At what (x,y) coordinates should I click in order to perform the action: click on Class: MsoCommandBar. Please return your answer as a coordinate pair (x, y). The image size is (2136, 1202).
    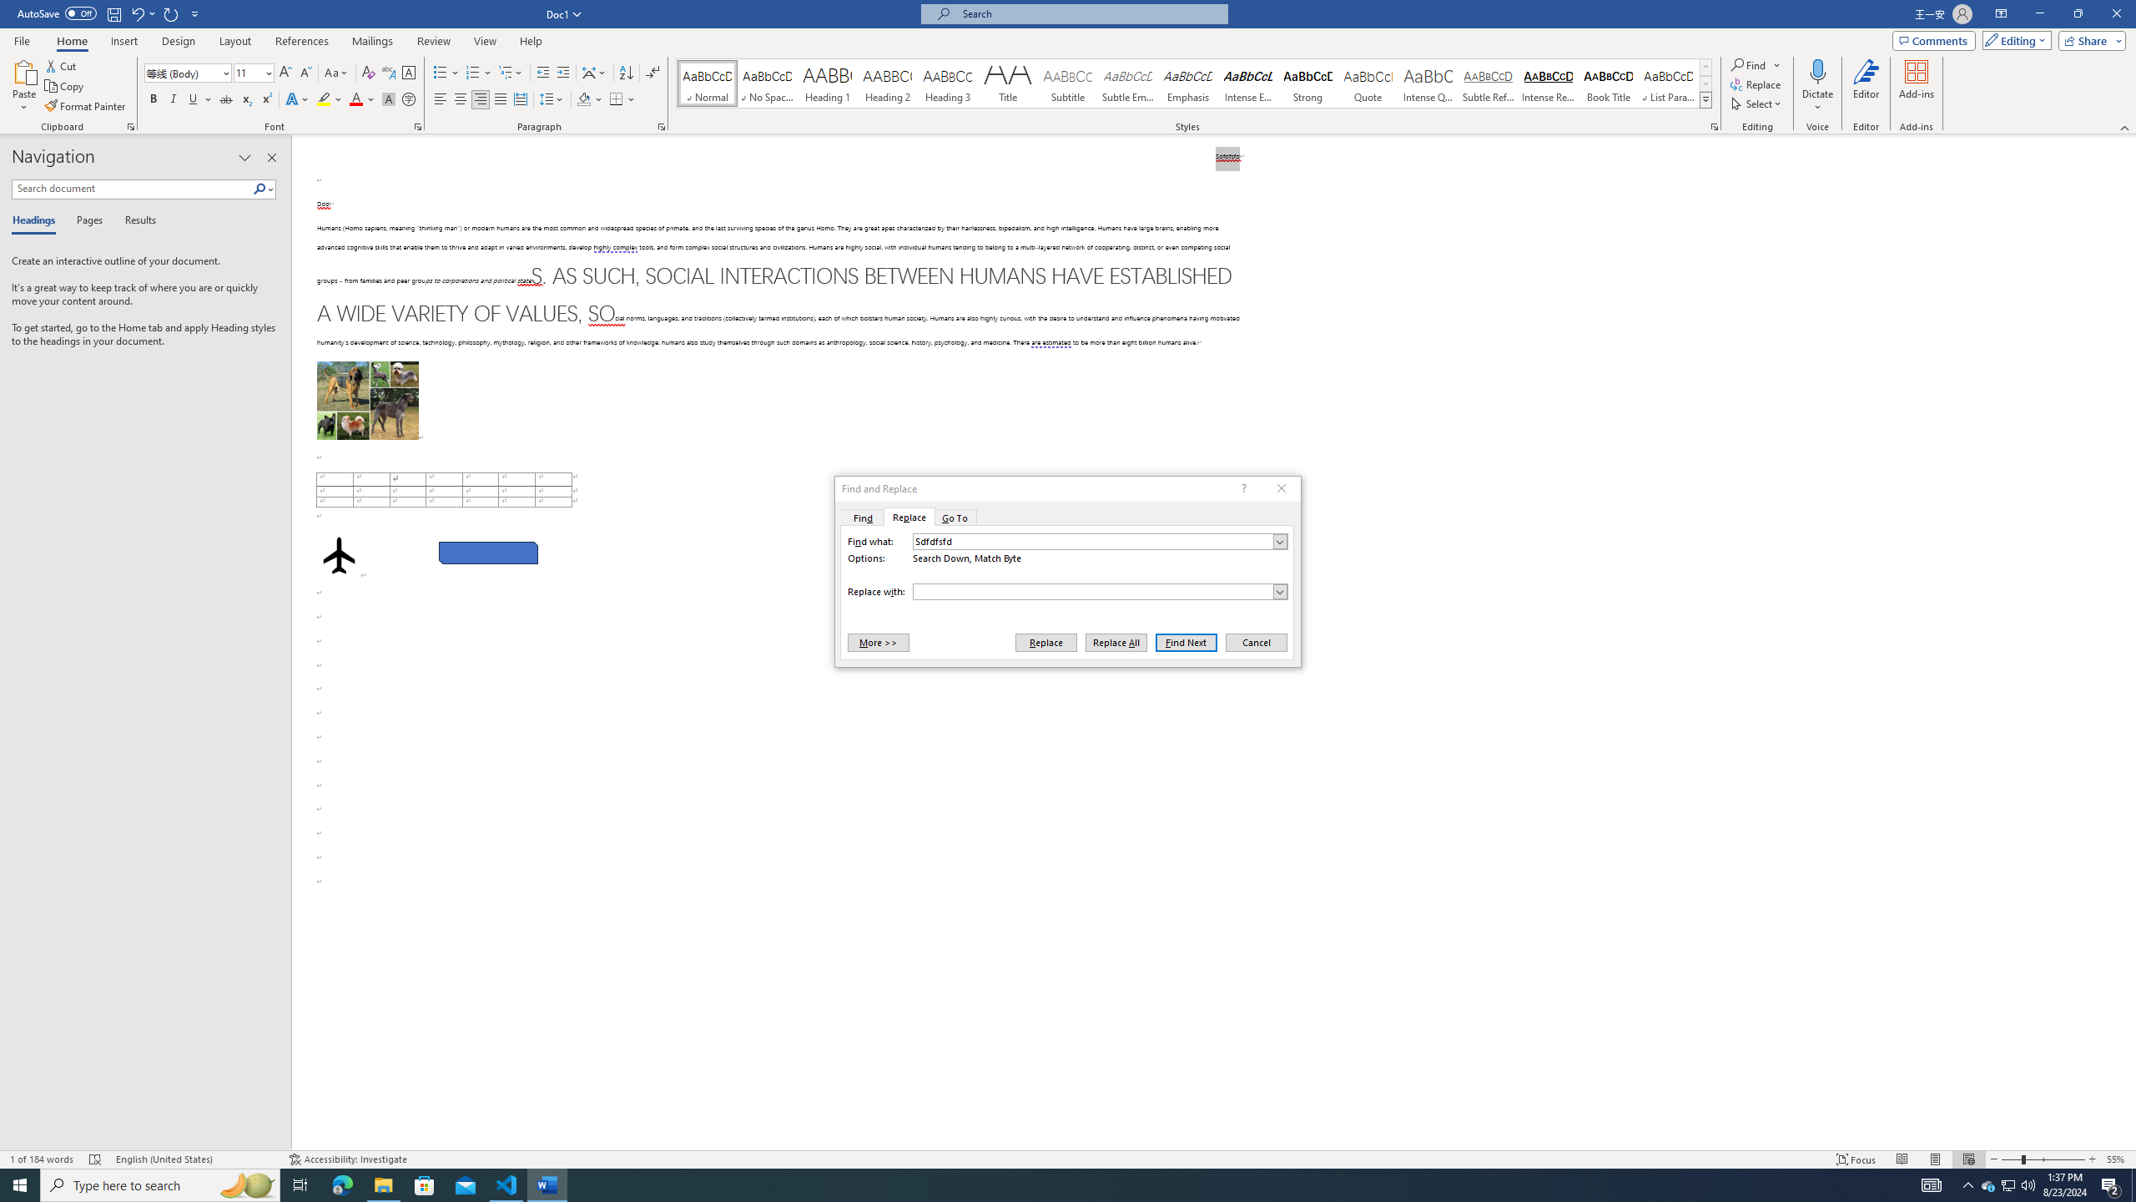
    Looking at the image, I should click on (1068, 1159).